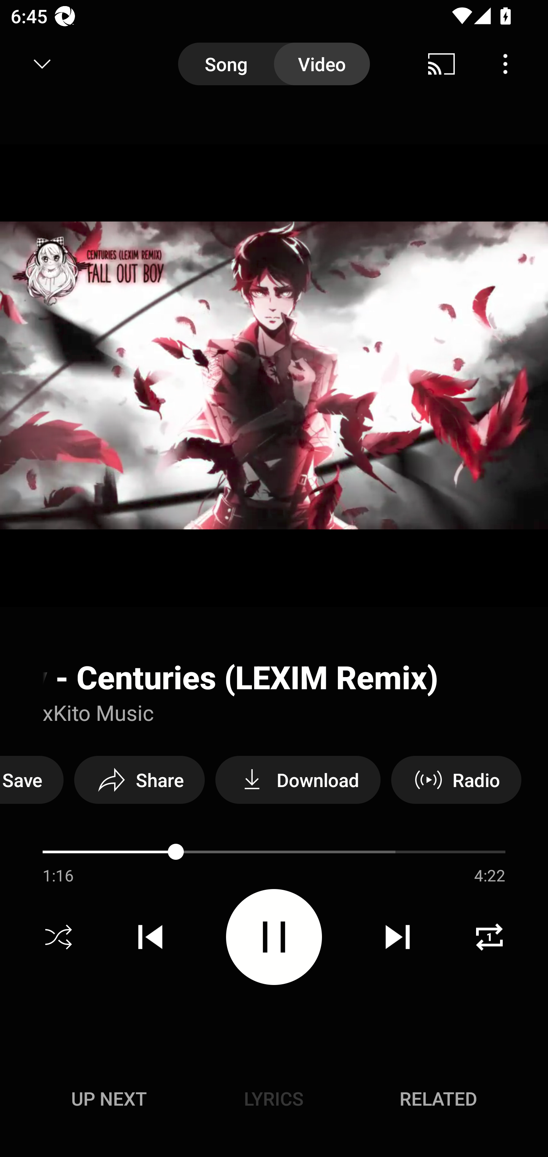  What do you see at coordinates (438, 1098) in the screenshot?
I see `Related RELATED` at bounding box center [438, 1098].